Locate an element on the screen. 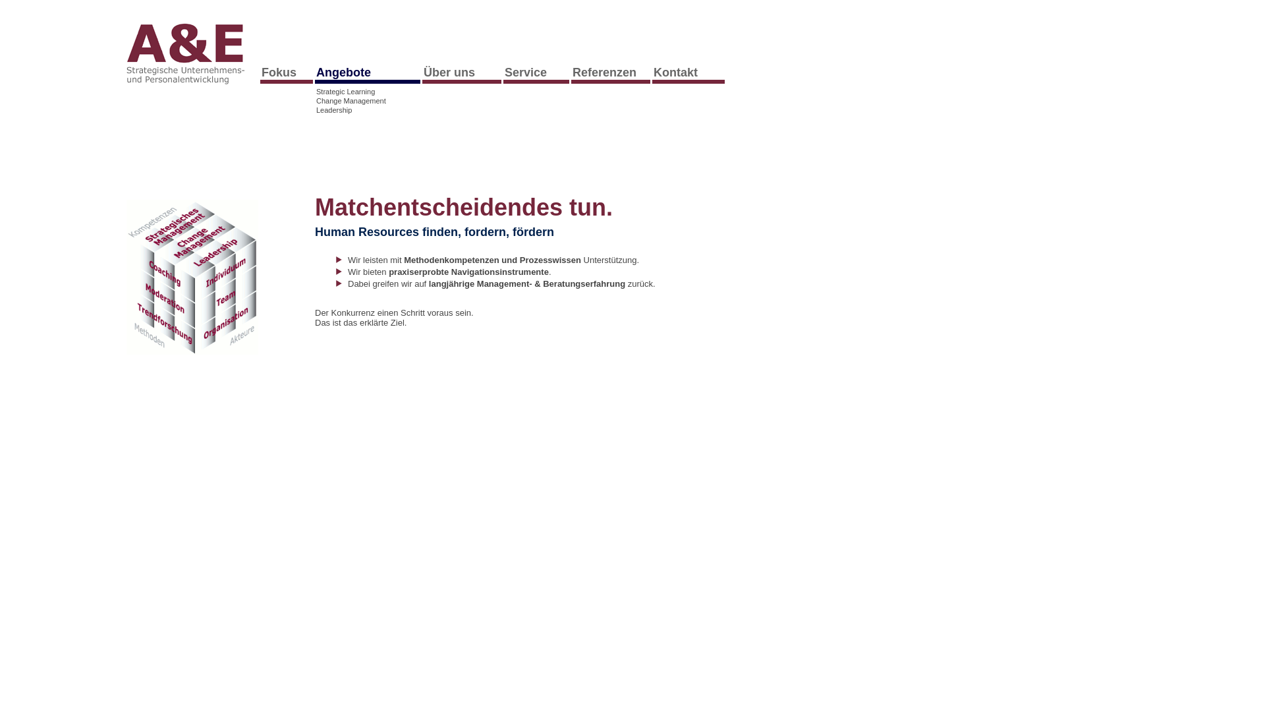 This screenshot has width=1265, height=712. Change Management is located at coordinates (368, 102).